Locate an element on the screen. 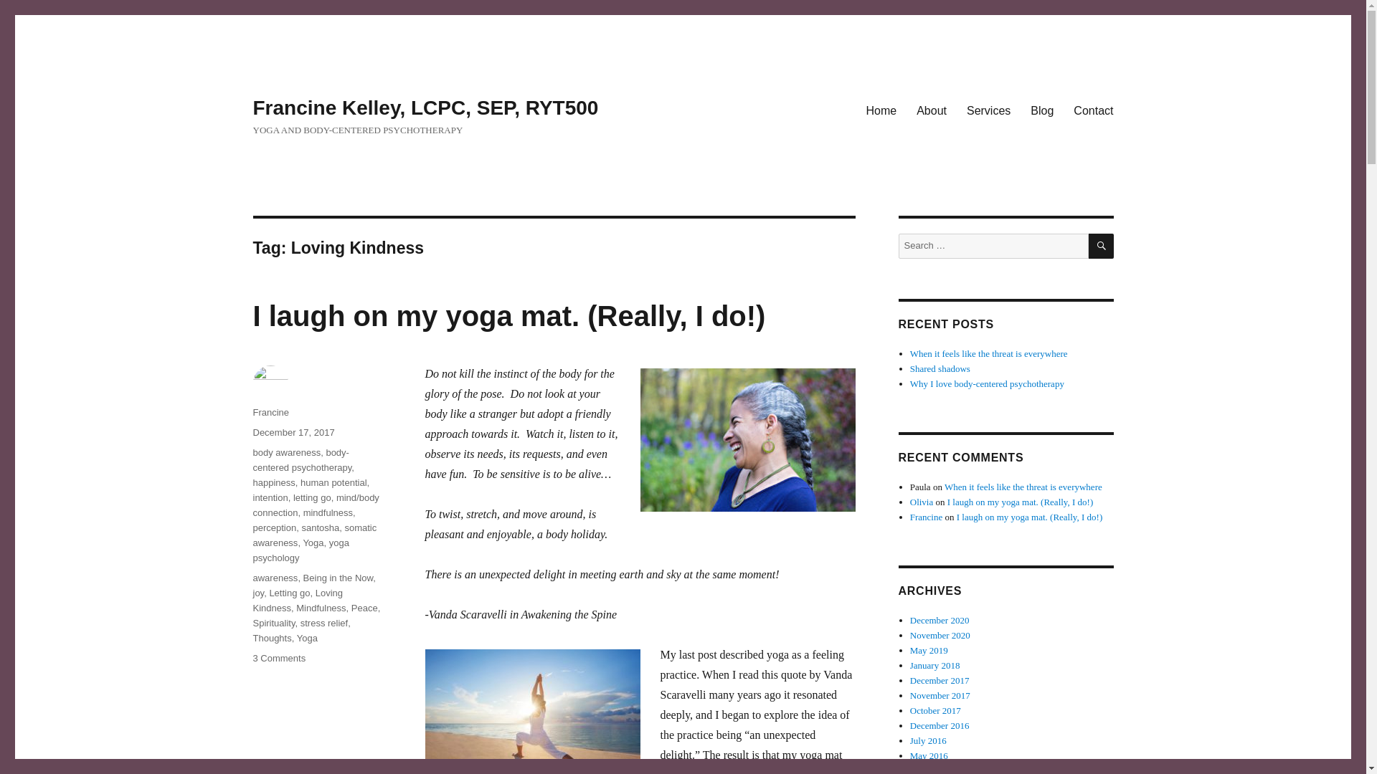 Image resolution: width=1377 pixels, height=774 pixels. happiness is located at coordinates (273, 483).